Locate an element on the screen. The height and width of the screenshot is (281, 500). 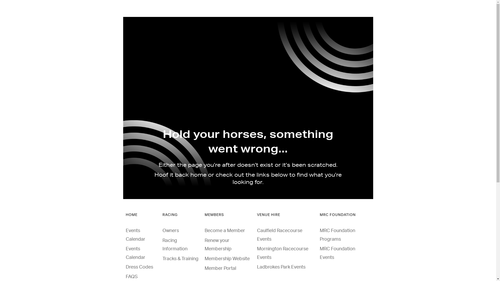
Member Portal is located at coordinates (220, 269).